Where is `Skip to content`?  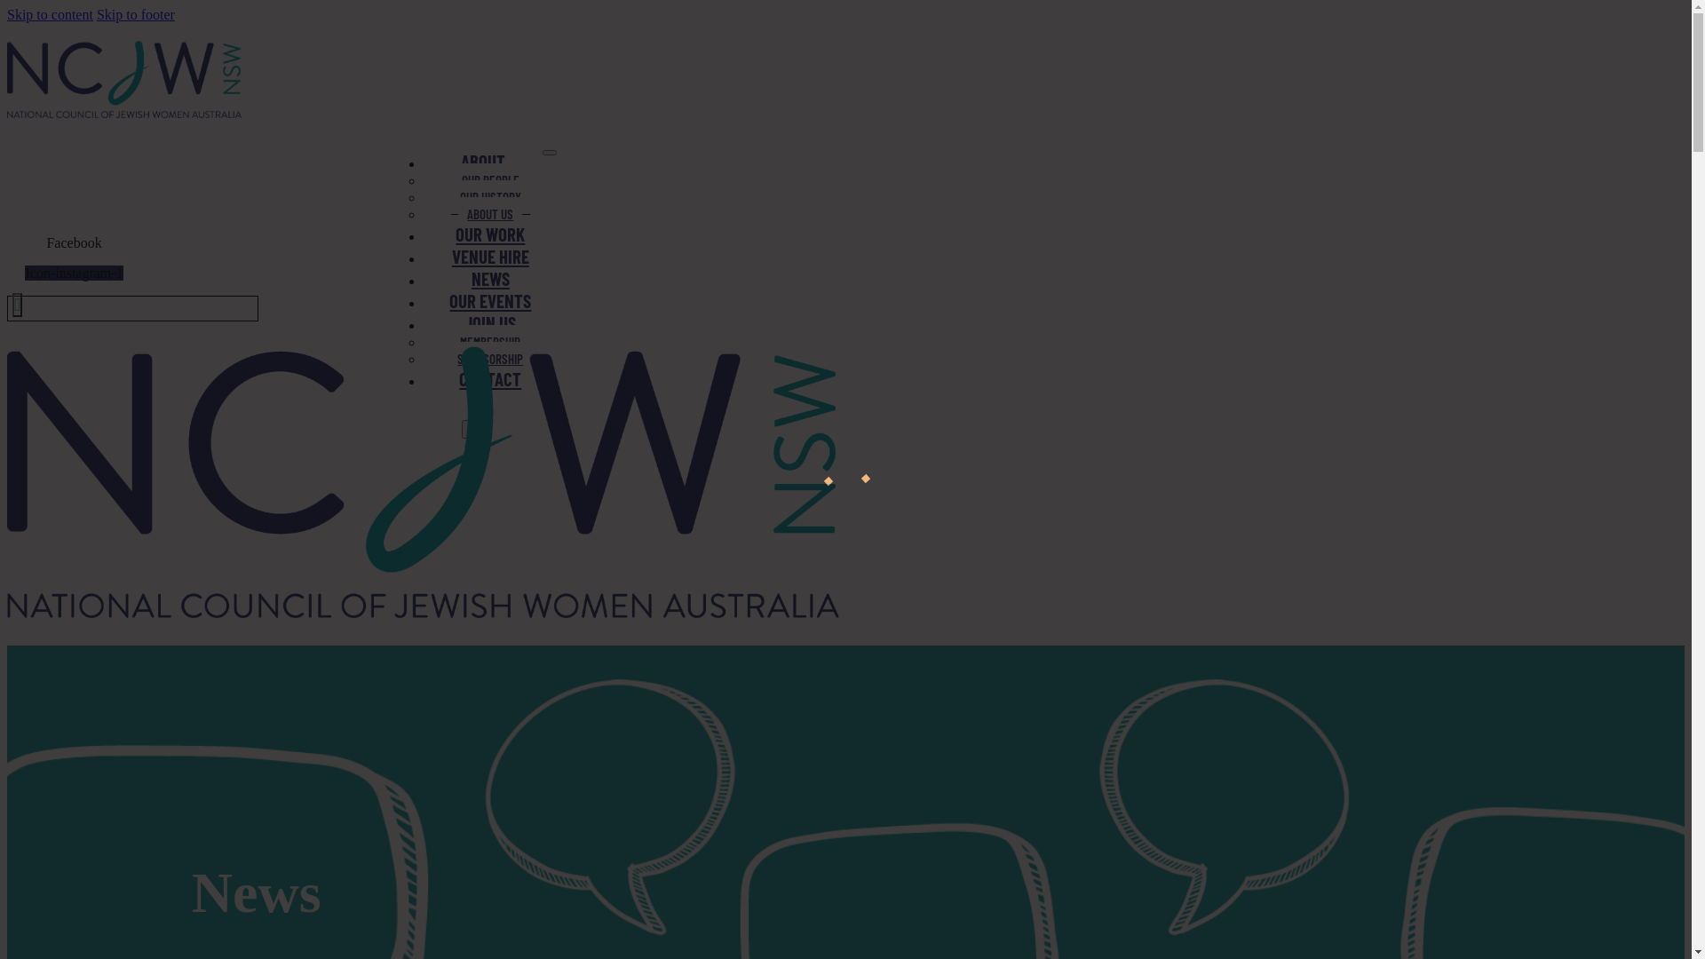 Skip to content is located at coordinates (50, 14).